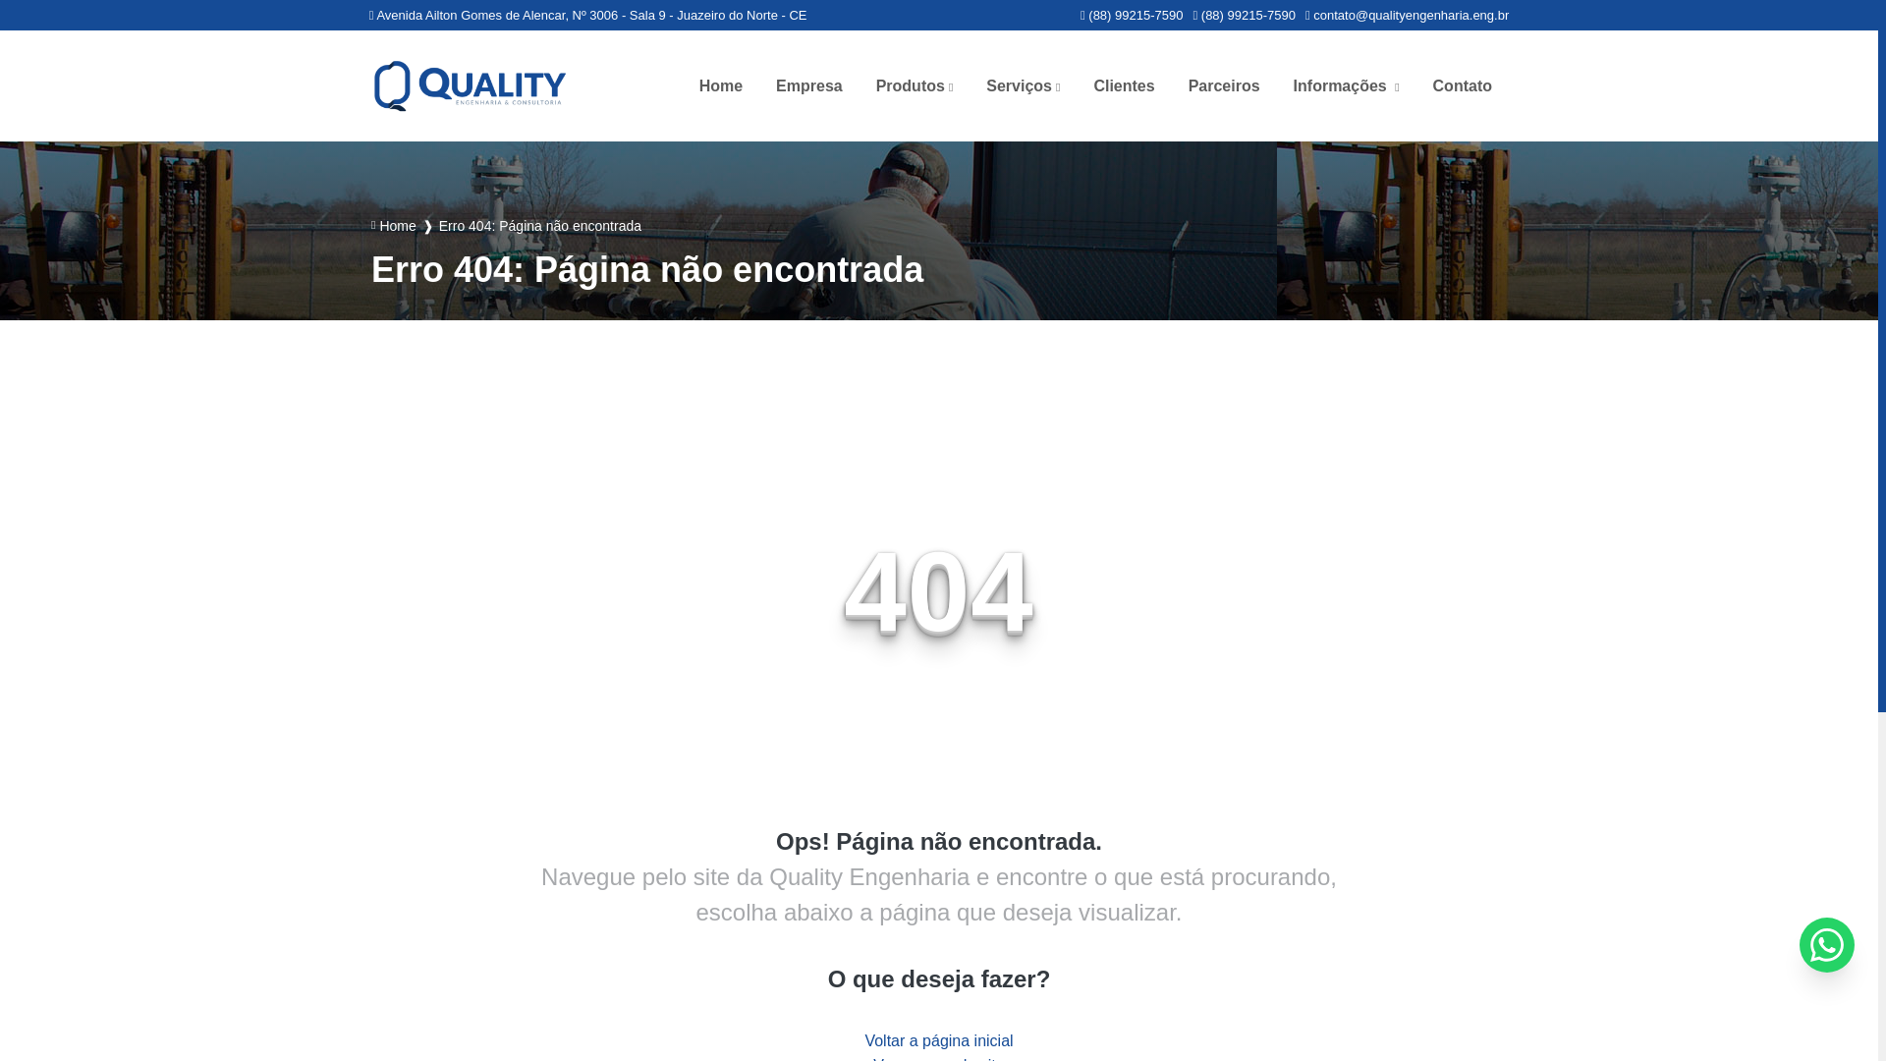 This screenshot has height=1061, width=1886. I want to click on Empresa, so click(809, 86).